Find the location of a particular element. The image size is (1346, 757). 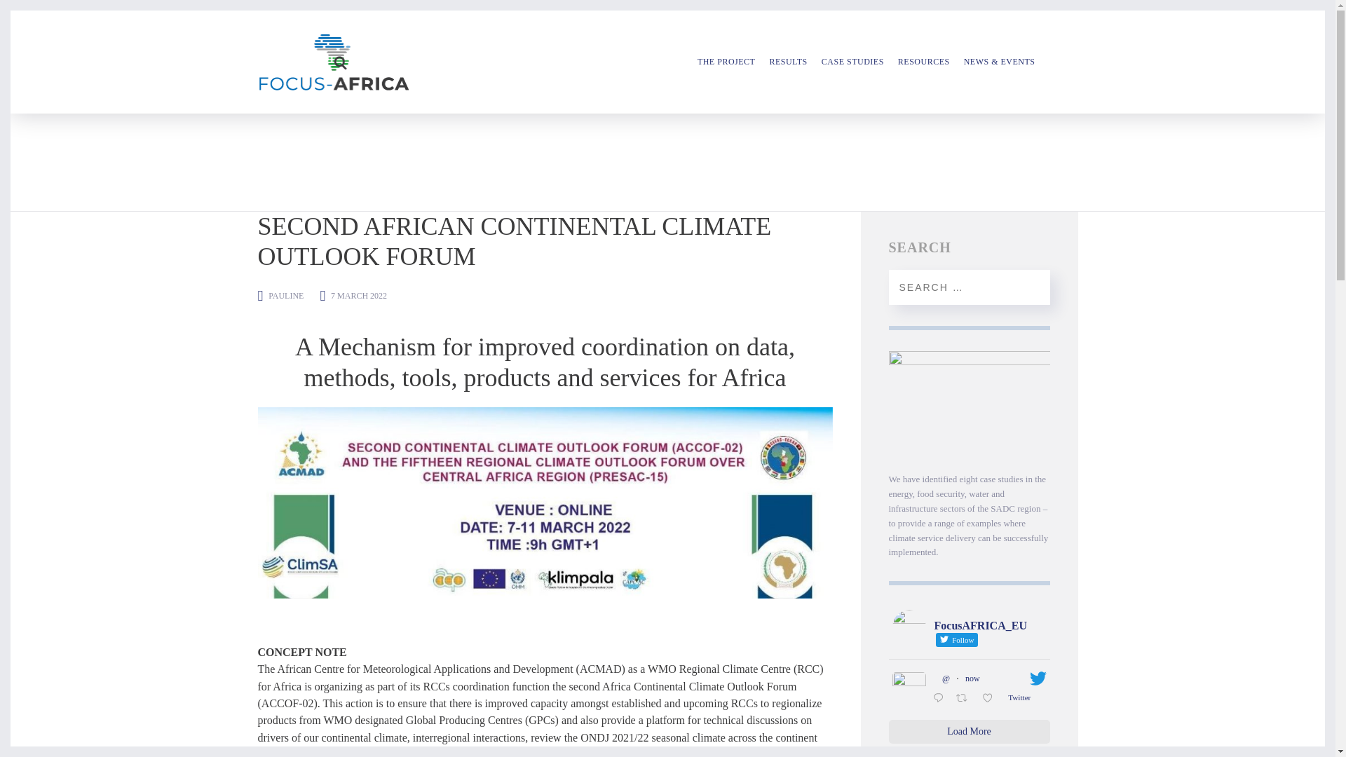

THE PROJECT is located at coordinates (726, 62).